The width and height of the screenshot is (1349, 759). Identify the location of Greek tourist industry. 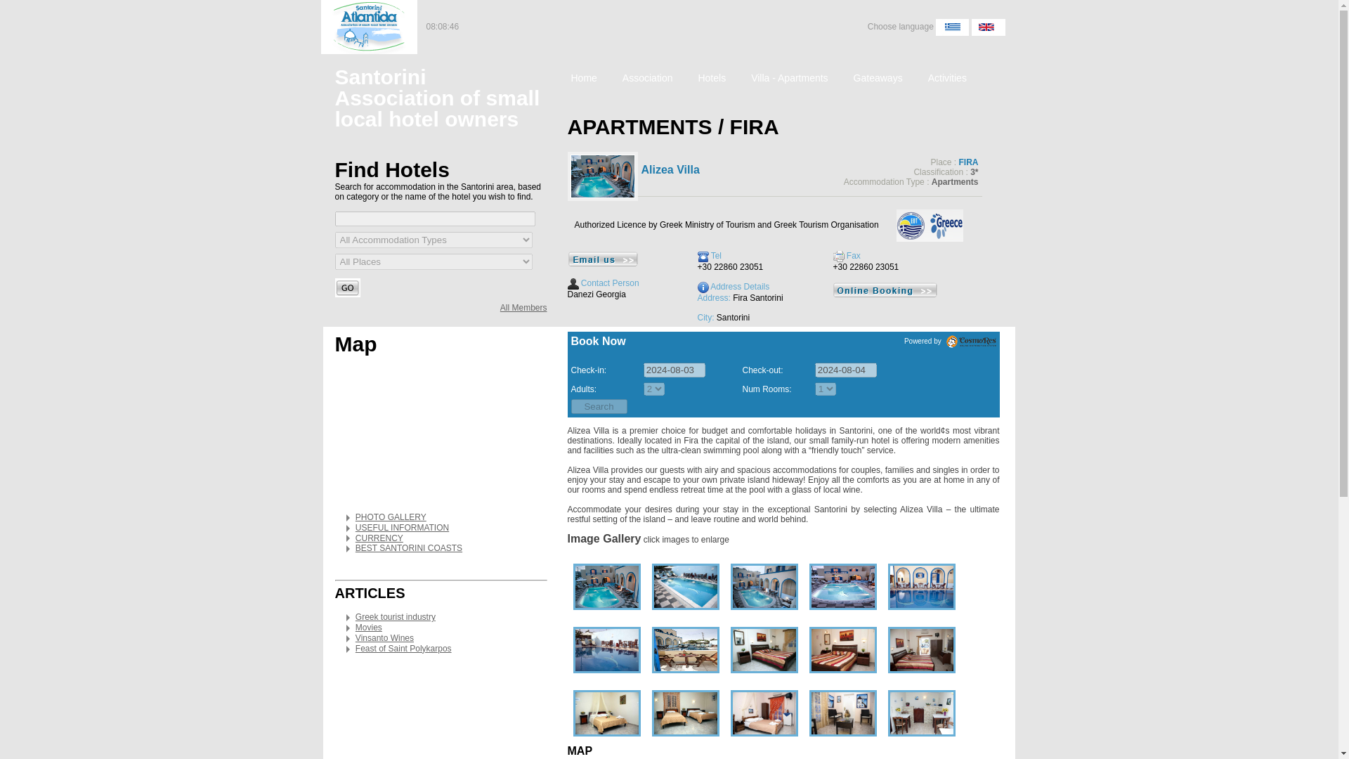
(396, 616).